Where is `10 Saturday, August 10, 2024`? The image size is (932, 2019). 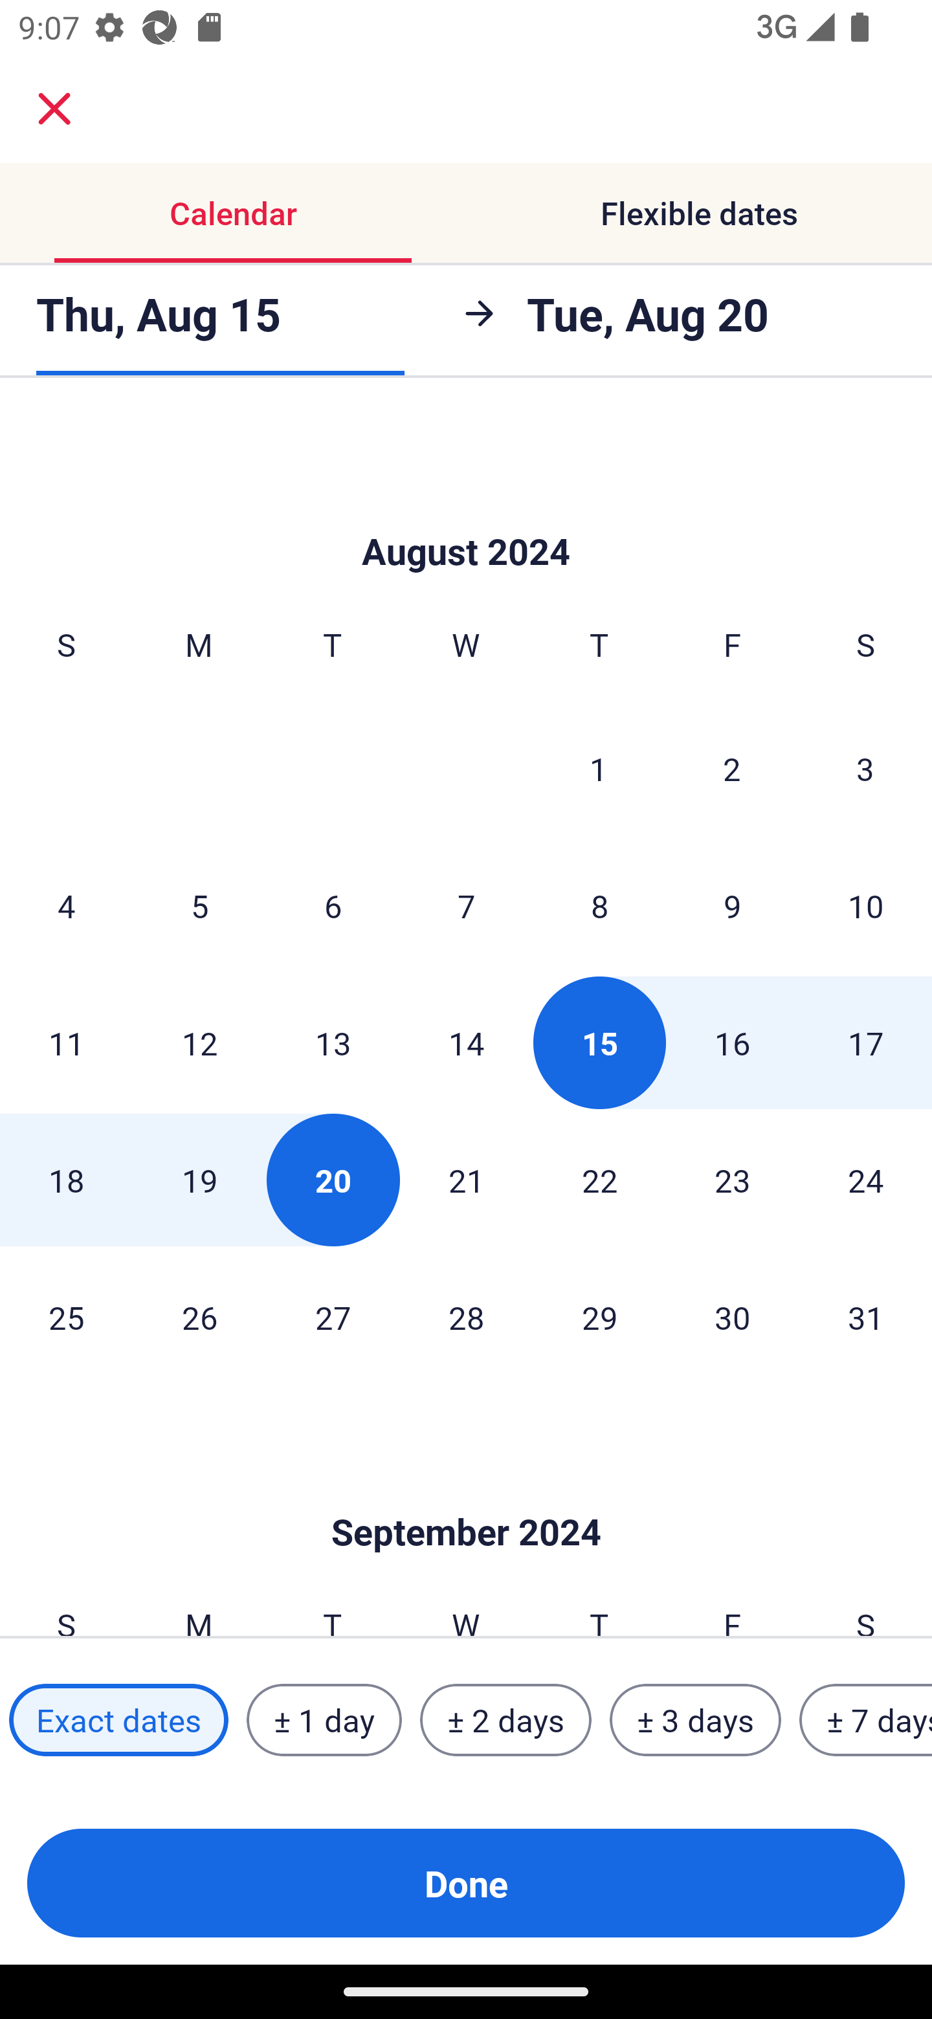 10 Saturday, August 10, 2024 is located at coordinates (866, 905).